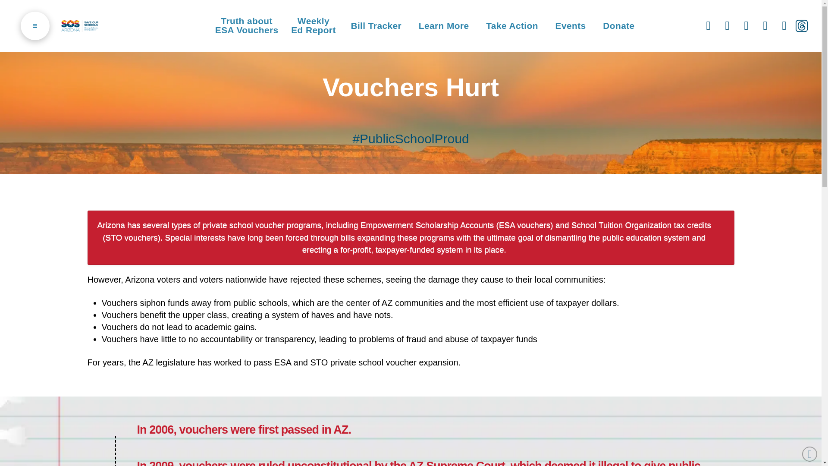  I want to click on Bill Tracker, so click(618, 26).